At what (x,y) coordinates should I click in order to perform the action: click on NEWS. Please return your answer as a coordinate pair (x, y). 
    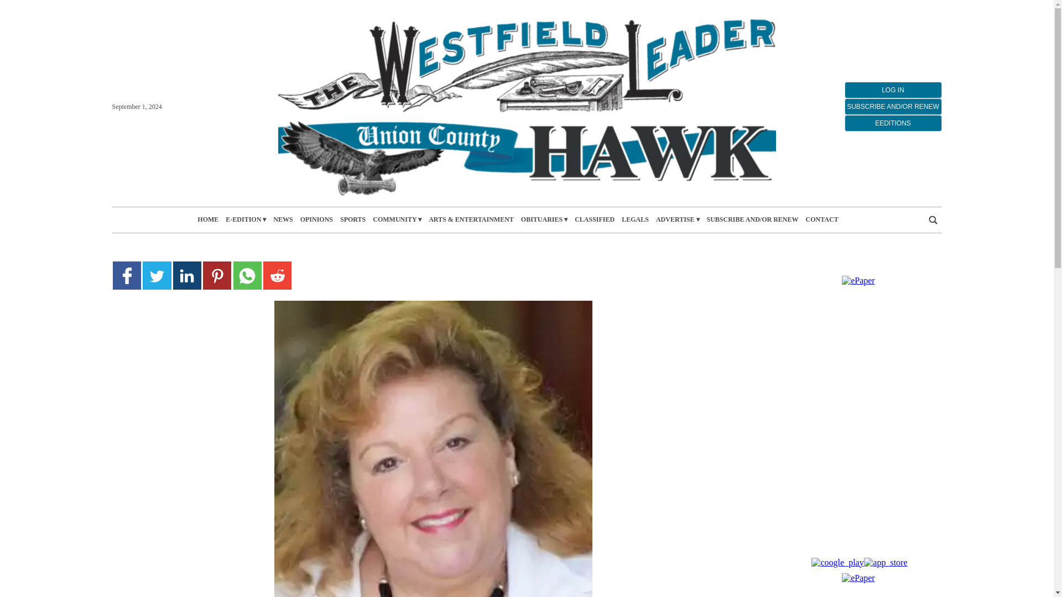
    Looking at the image, I should click on (283, 219).